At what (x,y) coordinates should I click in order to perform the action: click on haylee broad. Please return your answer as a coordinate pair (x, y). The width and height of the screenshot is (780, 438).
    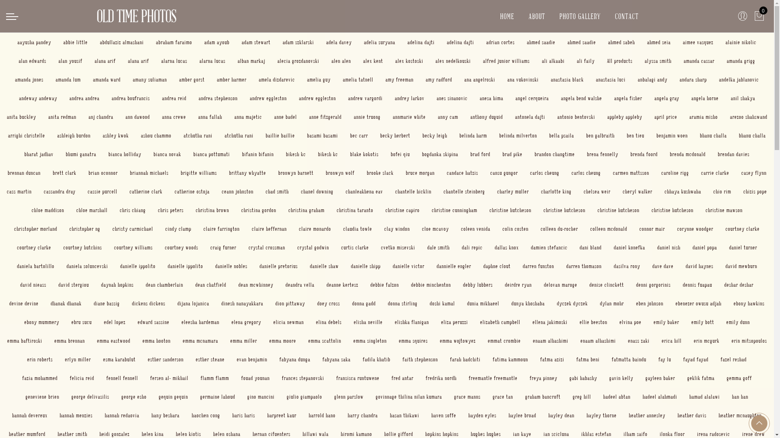
    Looking at the image, I should click on (522, 415).